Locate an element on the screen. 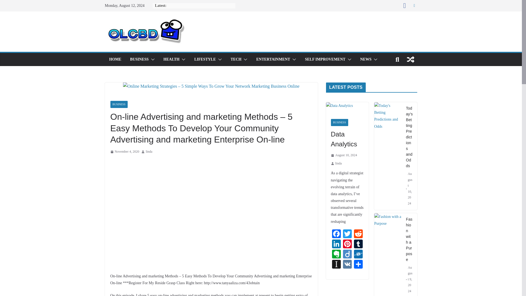 The width and height of the screenshot is (526, 296). BUSINESS is located at coordinates (139, 59).